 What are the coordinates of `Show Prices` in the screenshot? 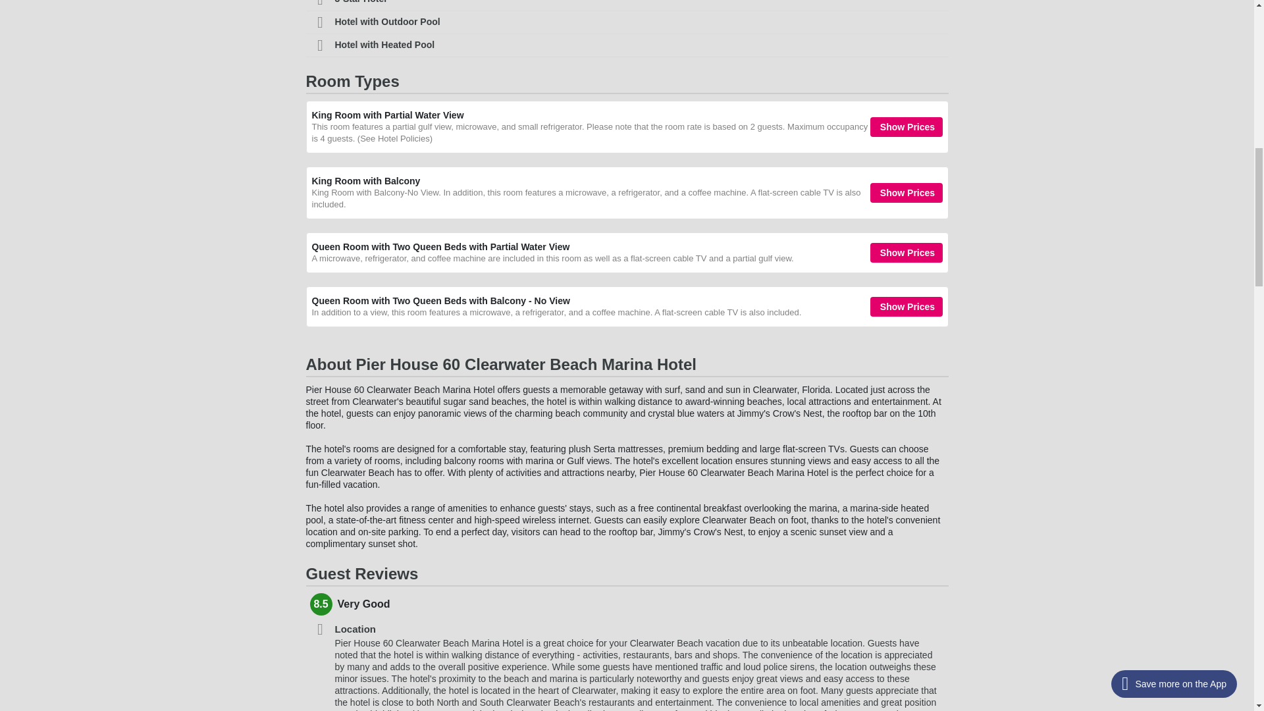 It's located at (907, 307).